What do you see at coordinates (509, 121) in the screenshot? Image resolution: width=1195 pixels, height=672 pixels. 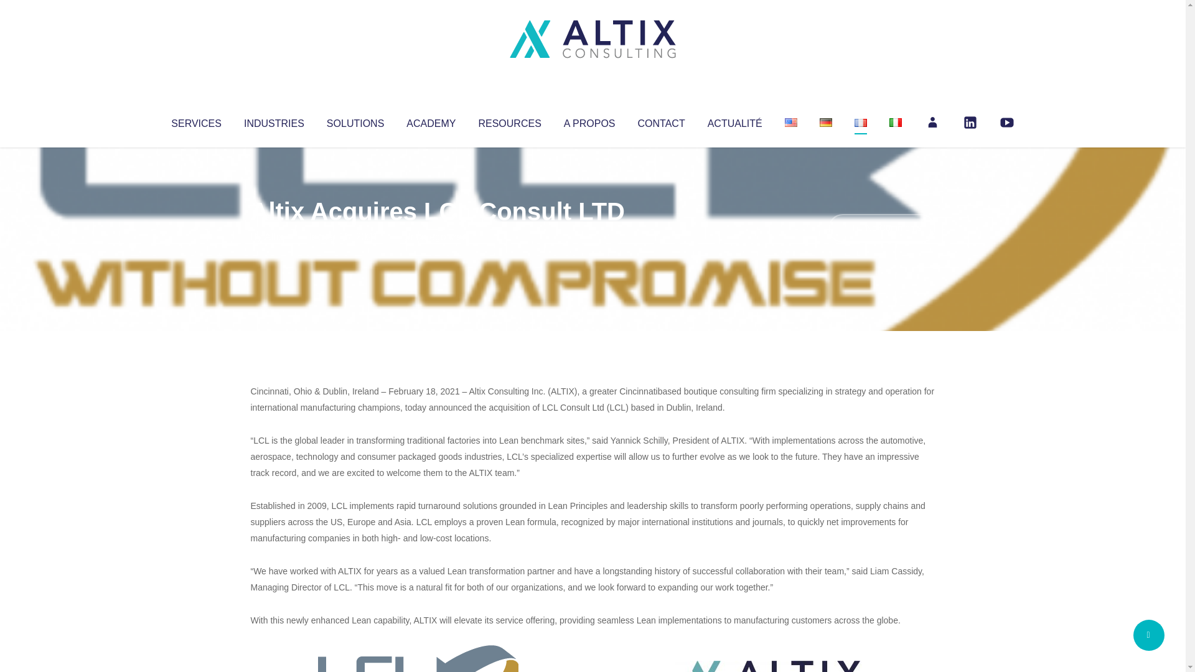 I see `RESOURCES` at bounding box center [509, 121].